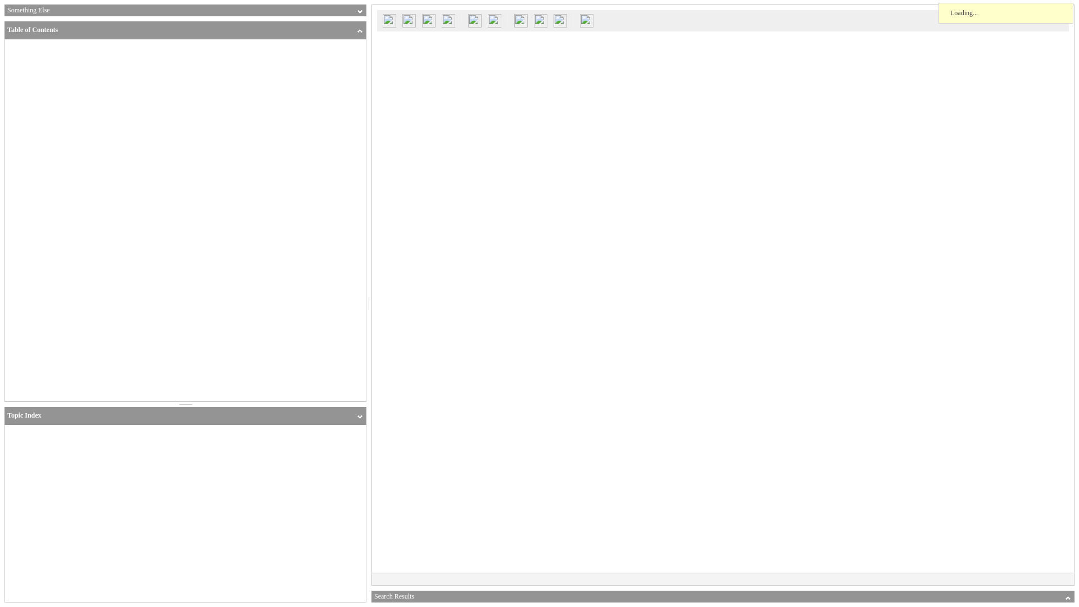 This screenshot has width=1079, height=607. Describe the element at coordinates (560, 20) in the screenshot. I see `Settings` at that location.